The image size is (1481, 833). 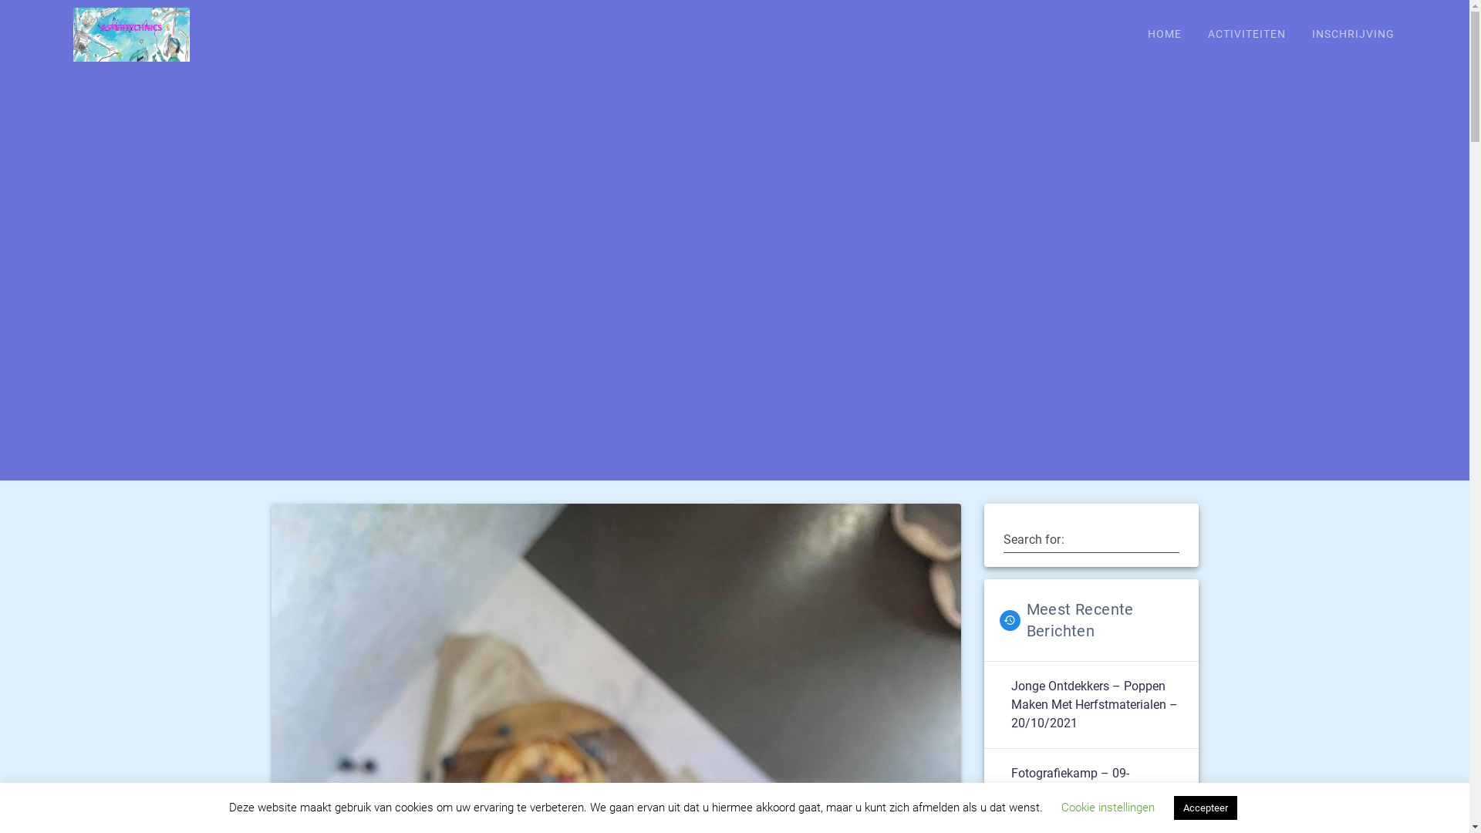 What do you see at coordinates (1108, 808) in the screenshot?
I see `Cookie instellingen` at bounding box center [1108, 808].